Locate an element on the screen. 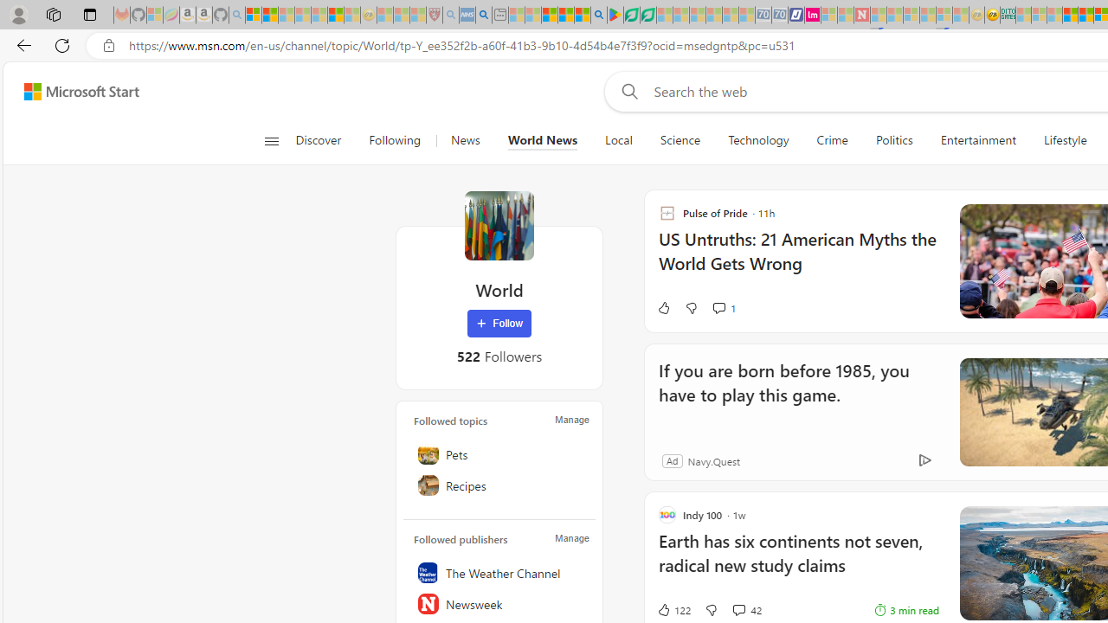 The width and height of the screenshot is (1108, 623). World News is located at coordinates (542, 140).